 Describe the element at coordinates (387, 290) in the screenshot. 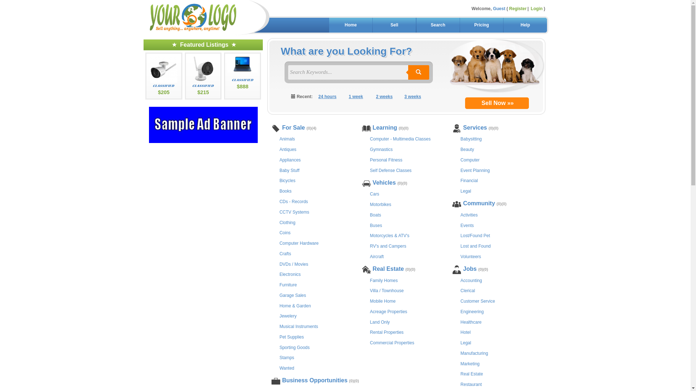

I see `Villa / Townhouse` at that location.